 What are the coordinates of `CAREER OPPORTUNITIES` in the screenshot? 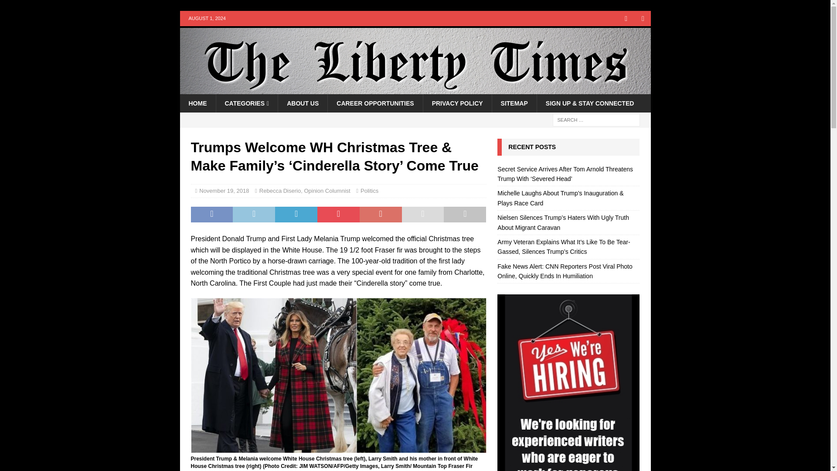 It's located at (375, 103).